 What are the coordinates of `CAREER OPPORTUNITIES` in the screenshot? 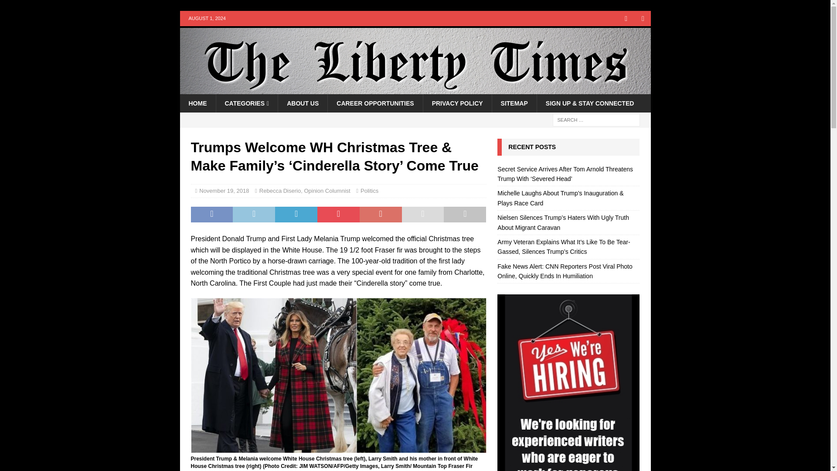 It's located at (375, 103).